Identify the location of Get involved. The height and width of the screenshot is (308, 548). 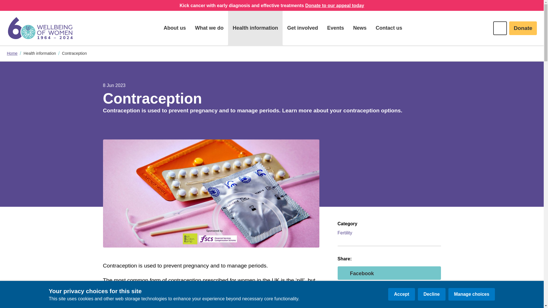
(303, 28).